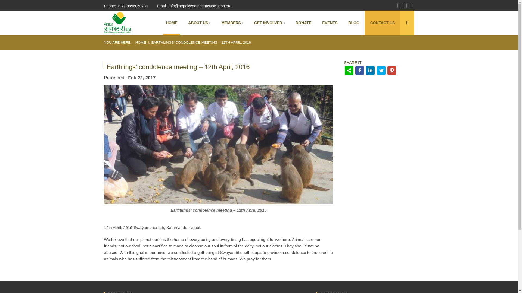  What do you see at coordinates (269, 23) in the screenshot?
I see `Get Involved` at bounding box center [269, 23].